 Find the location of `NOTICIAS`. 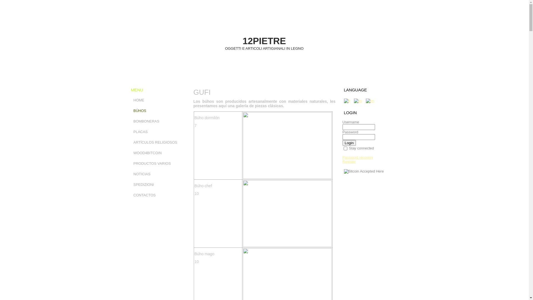

NOTICIAS is located at coordinates (158, 174).